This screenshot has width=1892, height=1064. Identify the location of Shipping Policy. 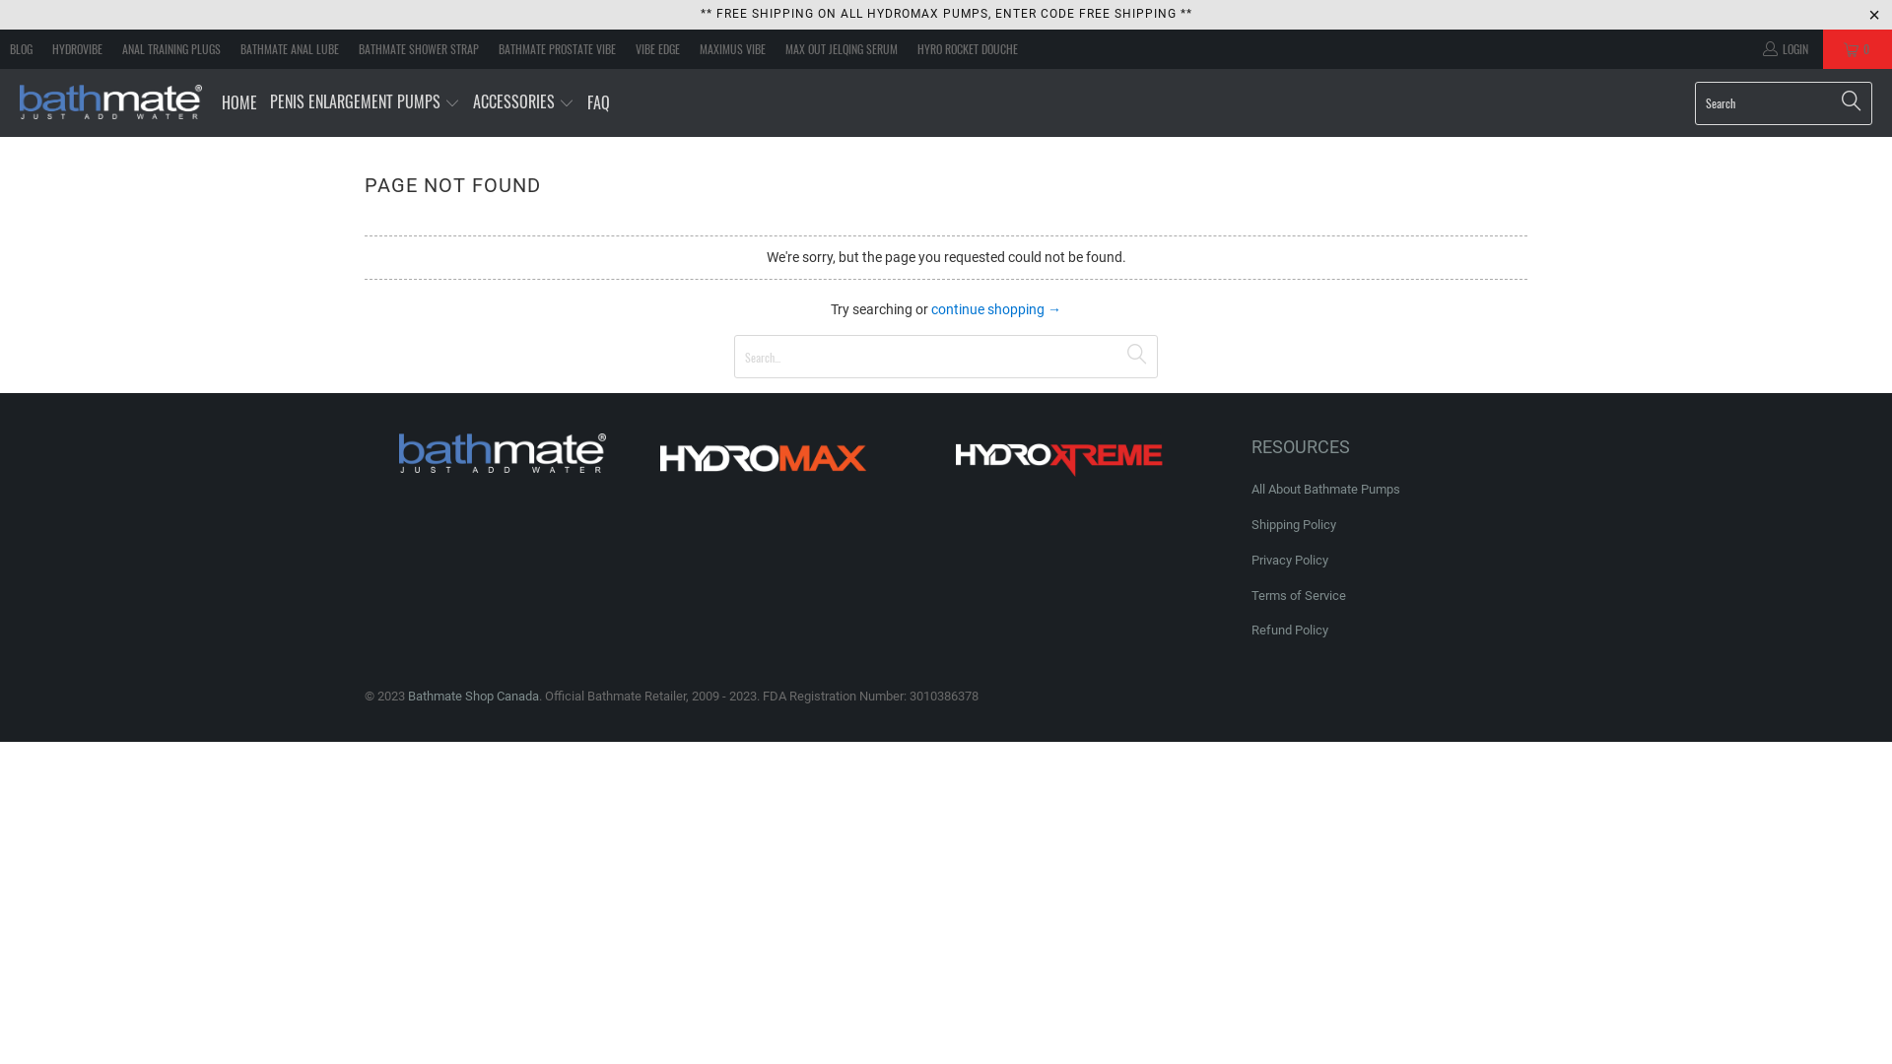
(1294, 524).